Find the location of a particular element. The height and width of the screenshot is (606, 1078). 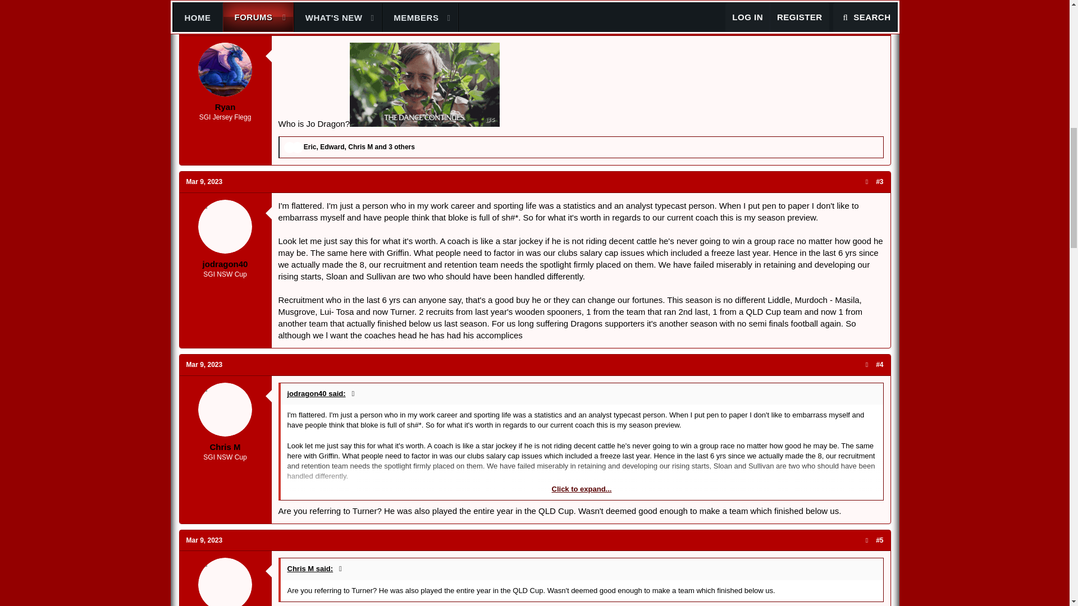

Mar 8, 2023 at 10:54 PM is located at coordinates (204, 25).